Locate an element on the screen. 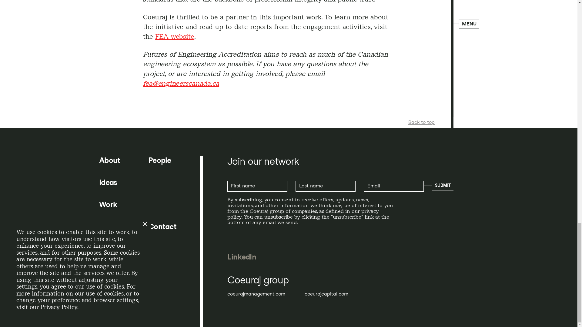 The width and height of the screenshot is (582, 327). Work is located at coordinates (108, 205).